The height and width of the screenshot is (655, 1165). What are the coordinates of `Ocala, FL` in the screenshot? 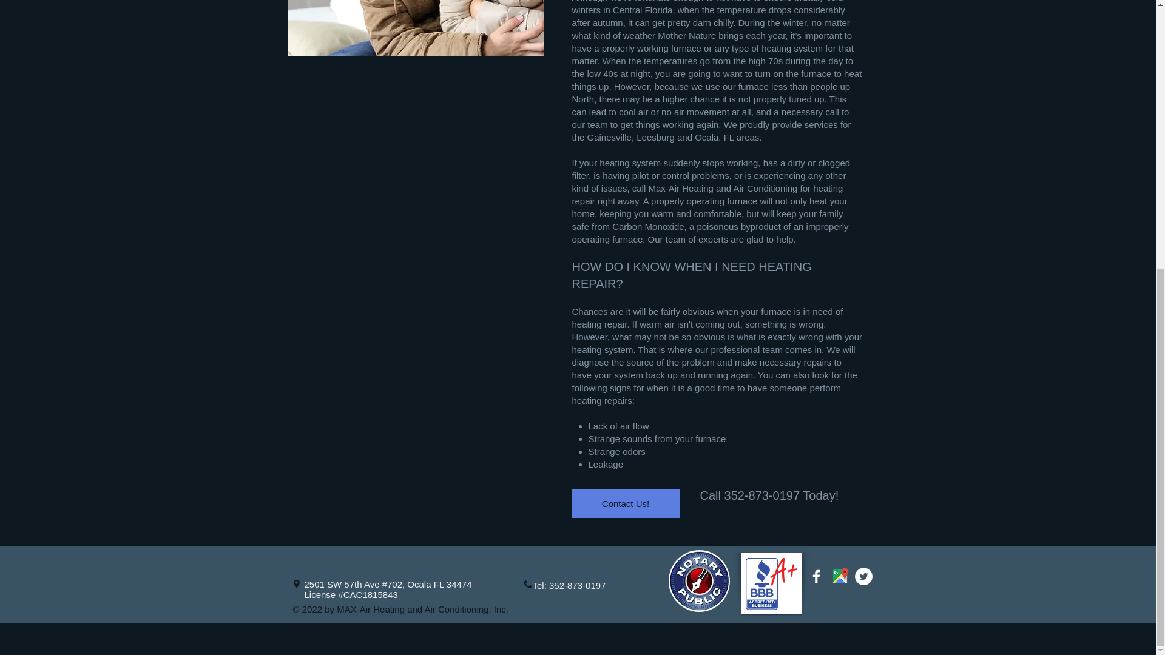 It's located at (714, 137).